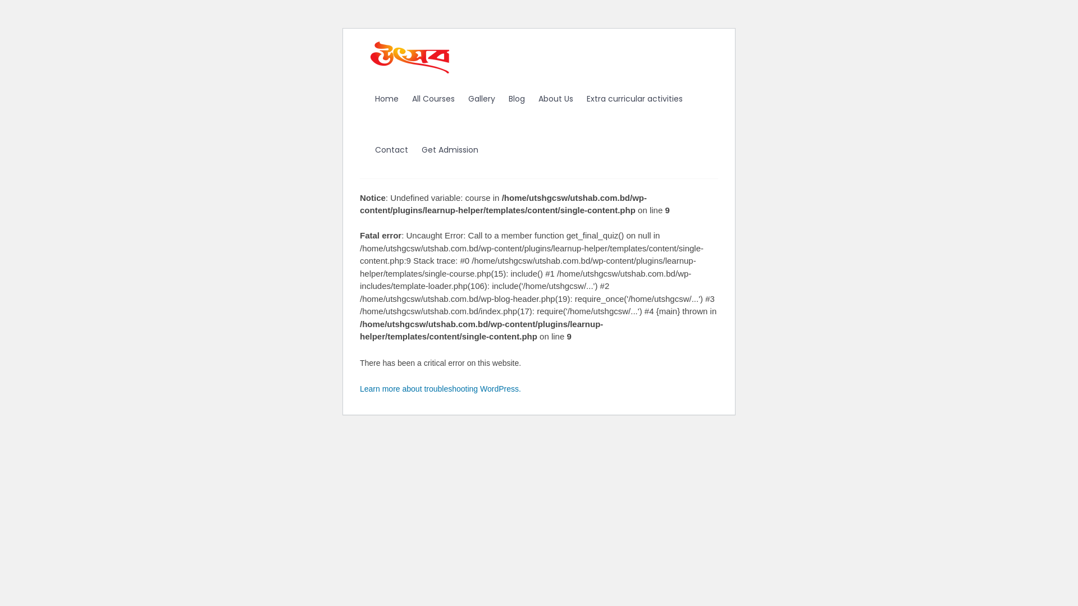  I want to click on Home, so click(387, 99).